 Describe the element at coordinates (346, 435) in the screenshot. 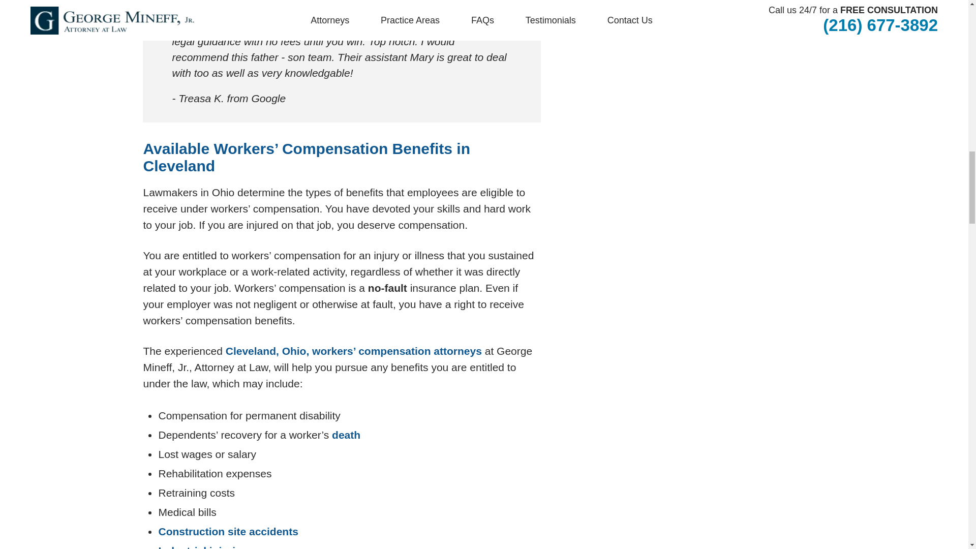

I see `death` at that location.